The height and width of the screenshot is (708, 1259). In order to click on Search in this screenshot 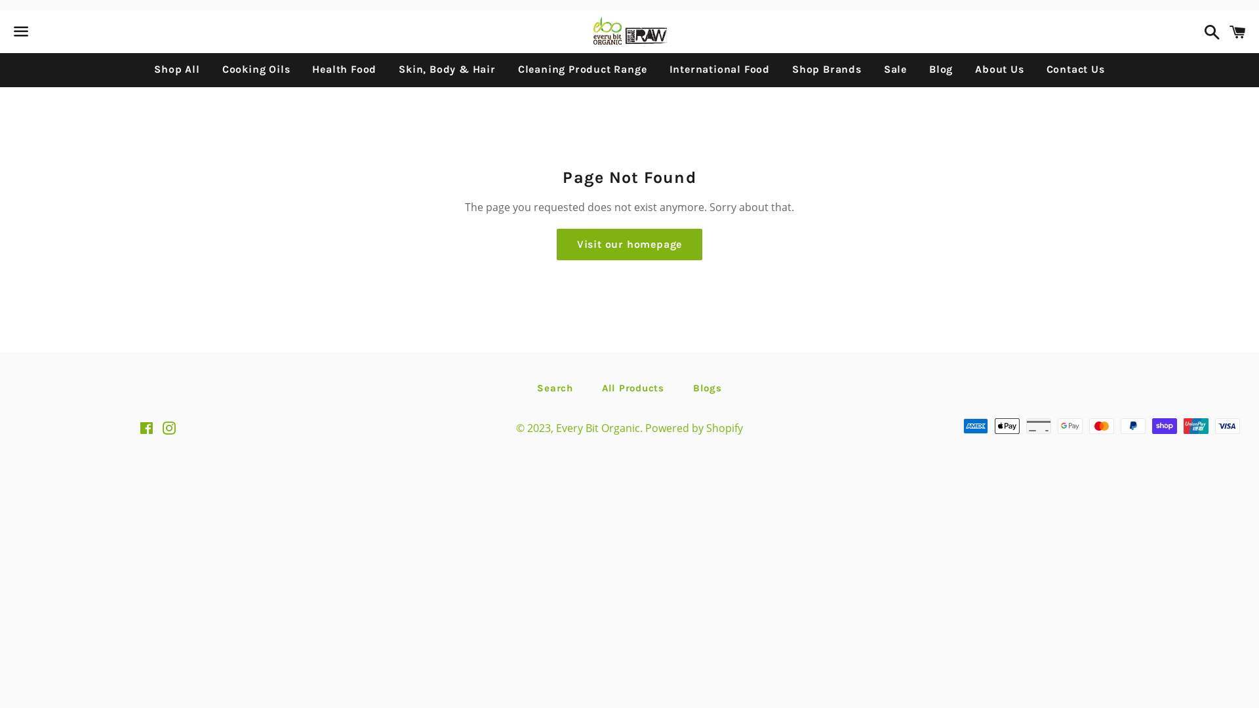, I will do `click(555, 388)`.